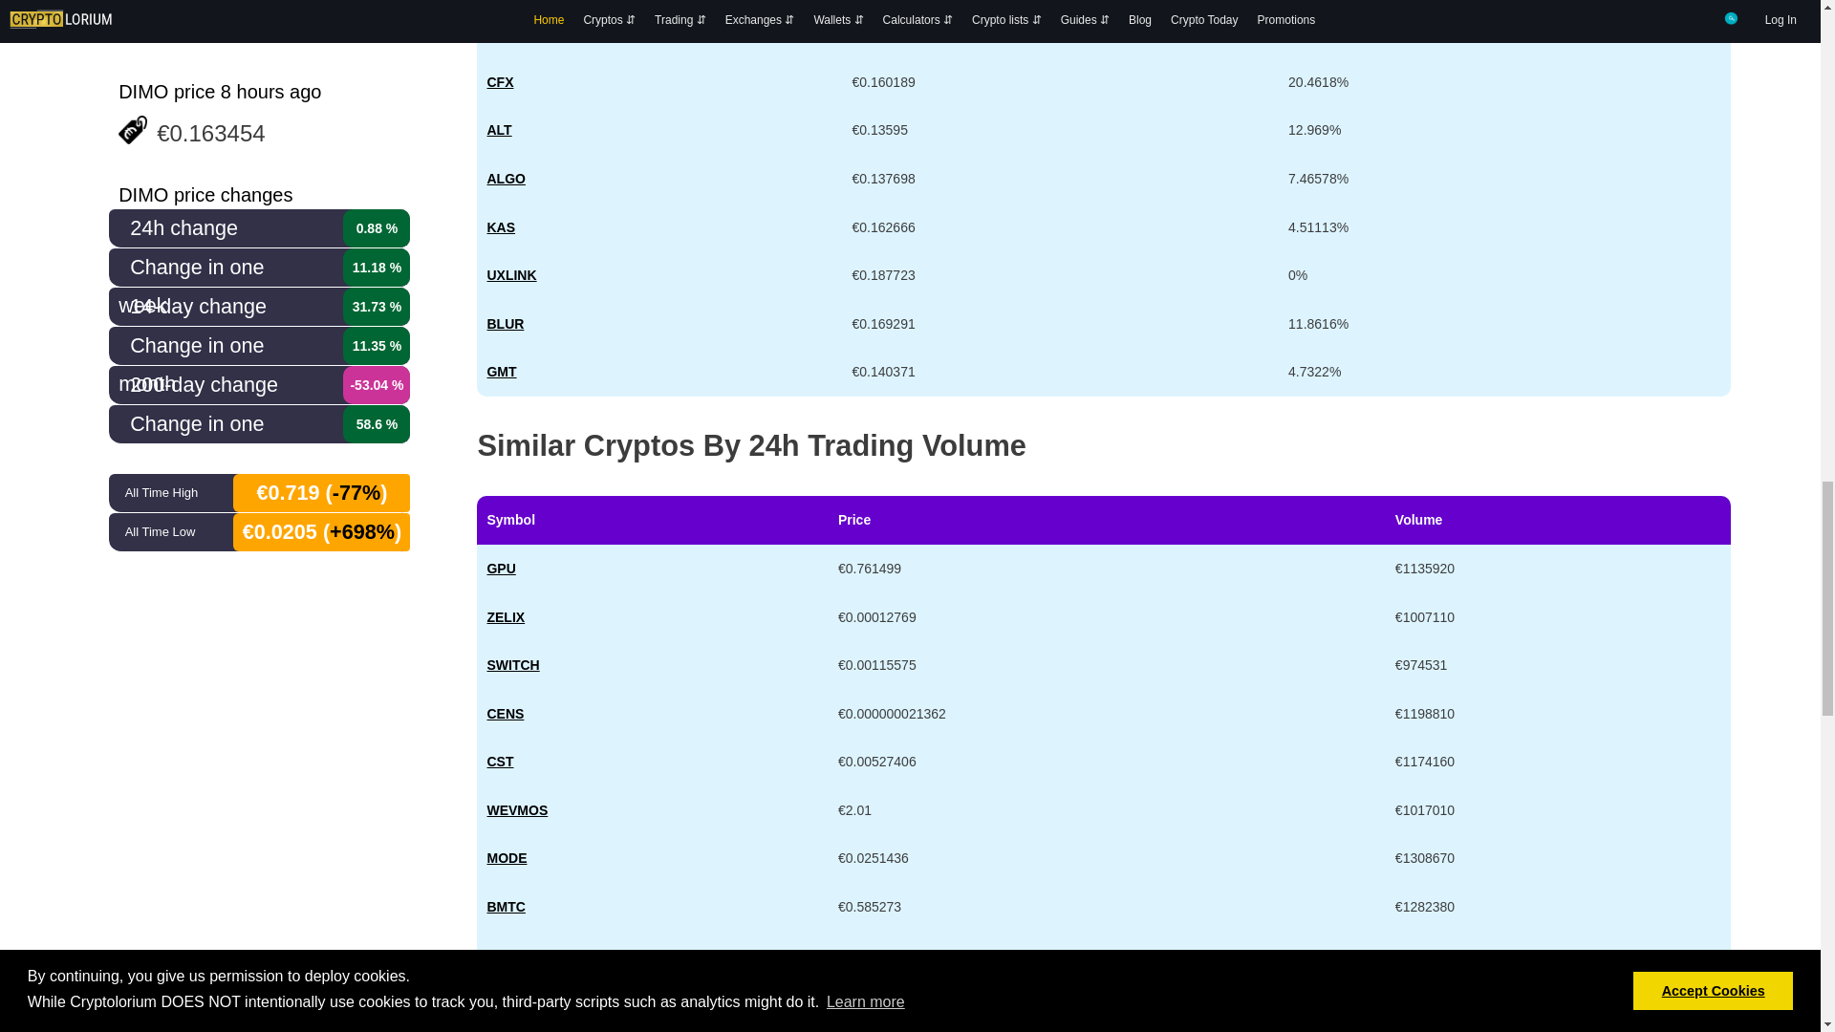  I want to click on Wrapped Evmos, so click(516, 810).